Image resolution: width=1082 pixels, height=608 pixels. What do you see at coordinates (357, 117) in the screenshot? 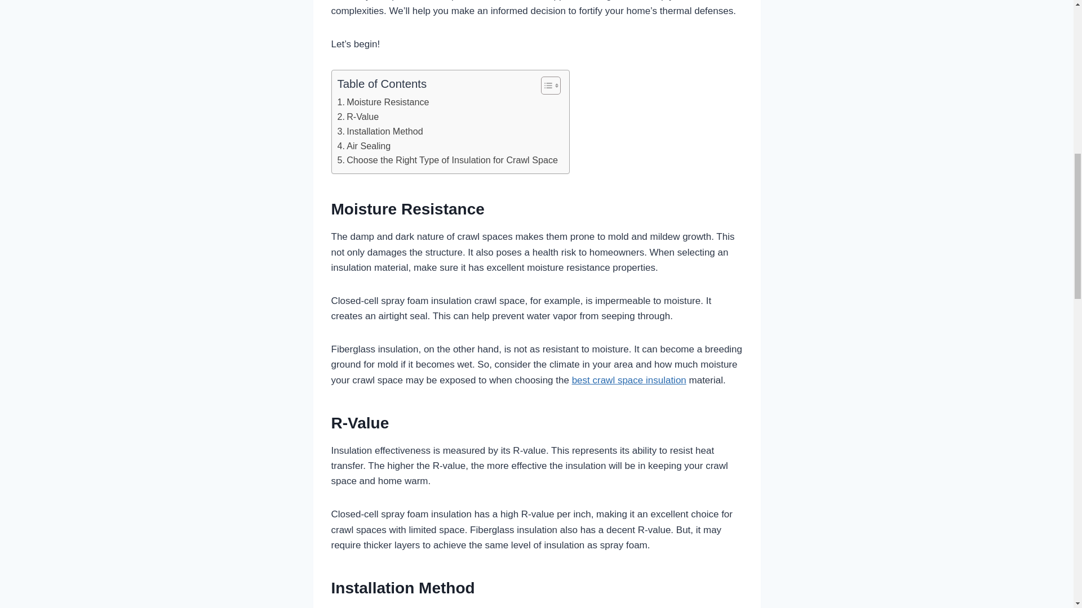
I see `R-Value` at bounding box center [357, 117].